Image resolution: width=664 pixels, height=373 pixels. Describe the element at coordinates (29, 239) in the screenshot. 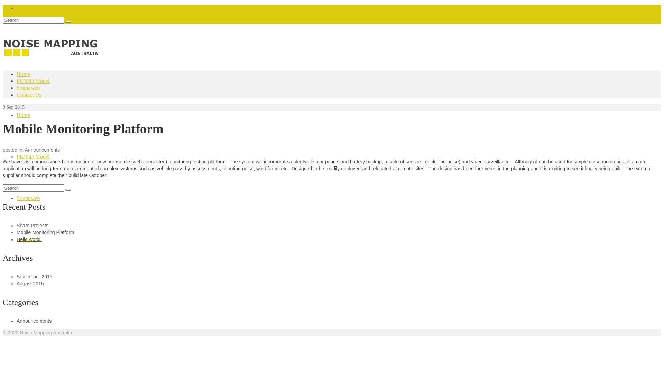

I see `Hello world!` at that location.